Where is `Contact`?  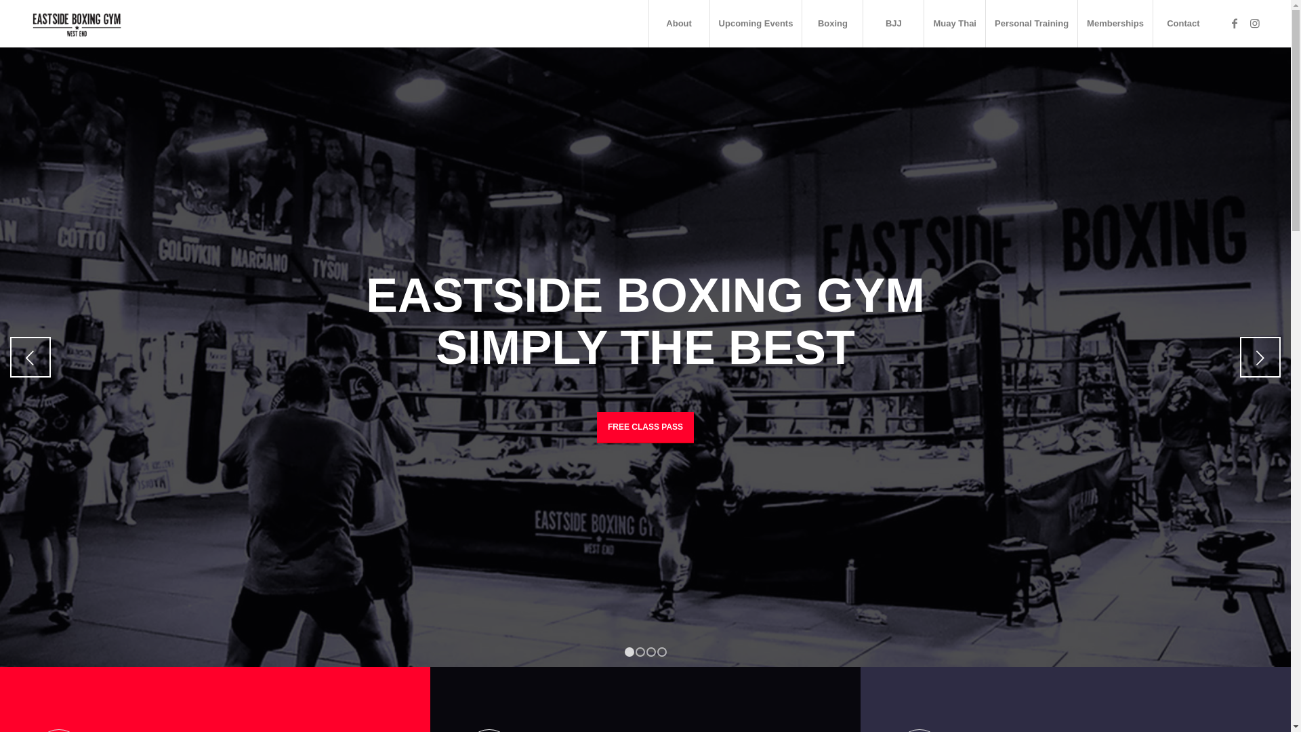 Contact is located at coordinates (1183, 24).